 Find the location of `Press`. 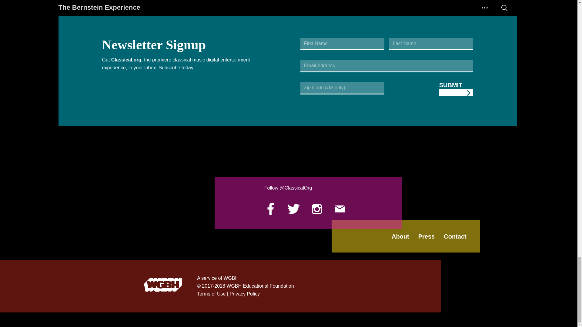

Press is located at coordinates (426, 236).